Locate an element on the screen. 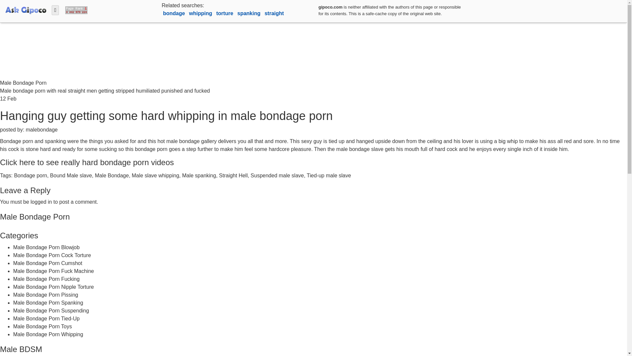 The width and height of the screenshot is (632, 356). whipping is located at coordinates (201, 13).